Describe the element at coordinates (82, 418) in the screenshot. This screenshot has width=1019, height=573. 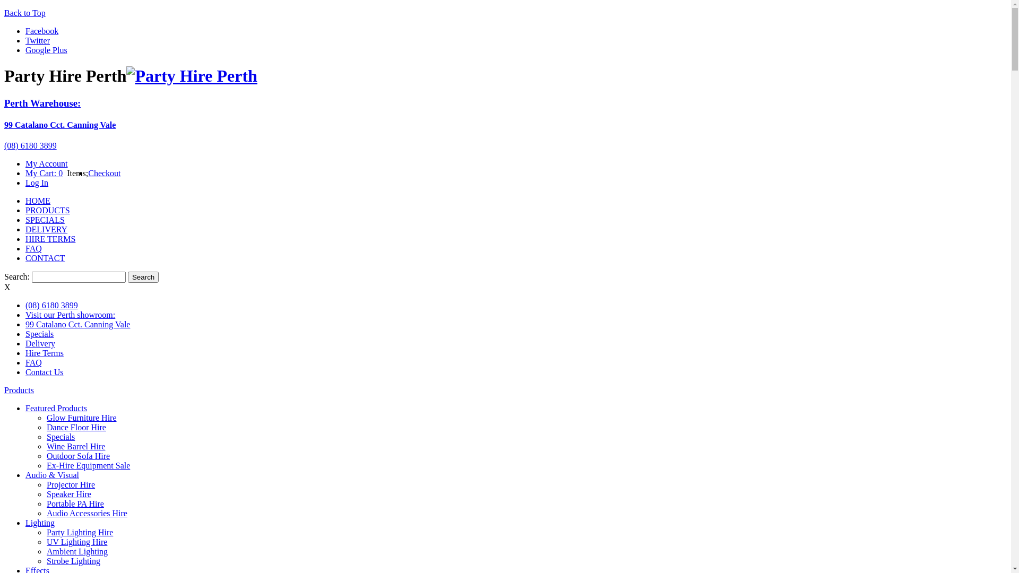
I see `Glow Furniture Hire` at that location.